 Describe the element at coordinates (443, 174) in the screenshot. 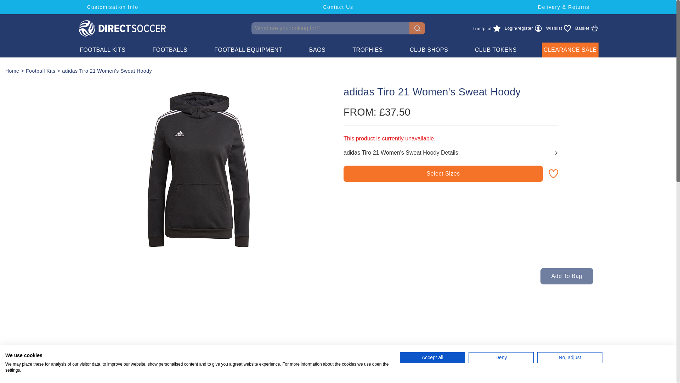

I see `FOOTBALL KITS` at that location.